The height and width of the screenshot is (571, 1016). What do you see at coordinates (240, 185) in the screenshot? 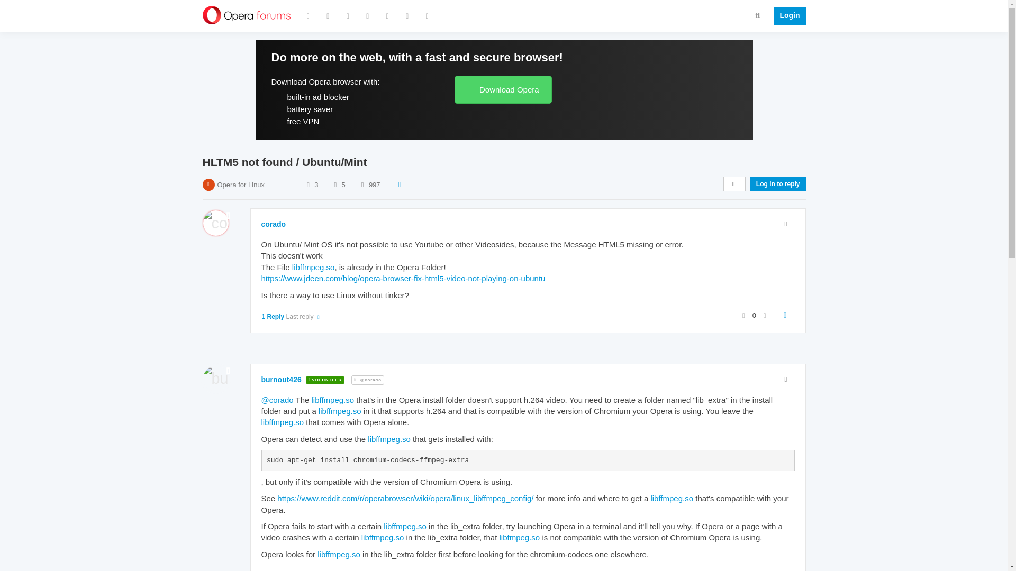
I see `Opera for Linux` at bounding box center [240, 185].